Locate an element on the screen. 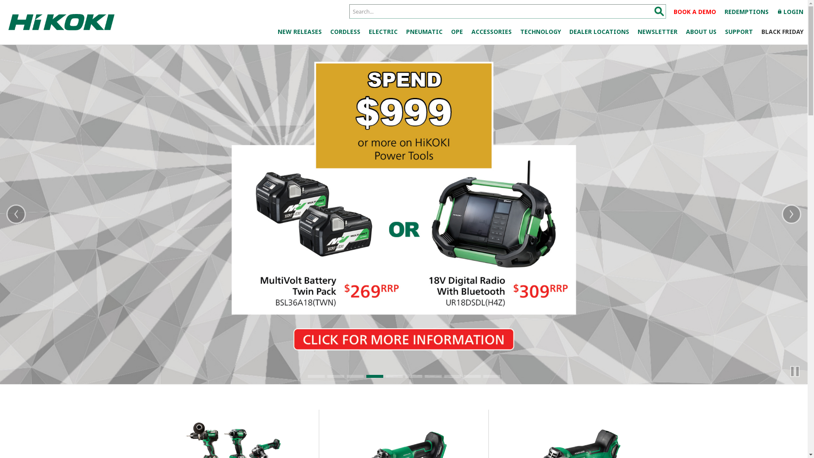 The image size is (814, 458). NEWSLETTER is located at coordinates (658, 32).